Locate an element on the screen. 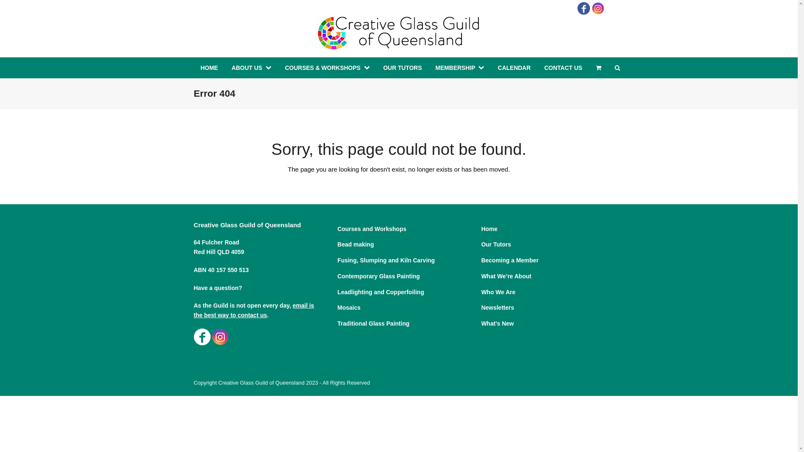  Who We Are is located at coordinates (498, 292).